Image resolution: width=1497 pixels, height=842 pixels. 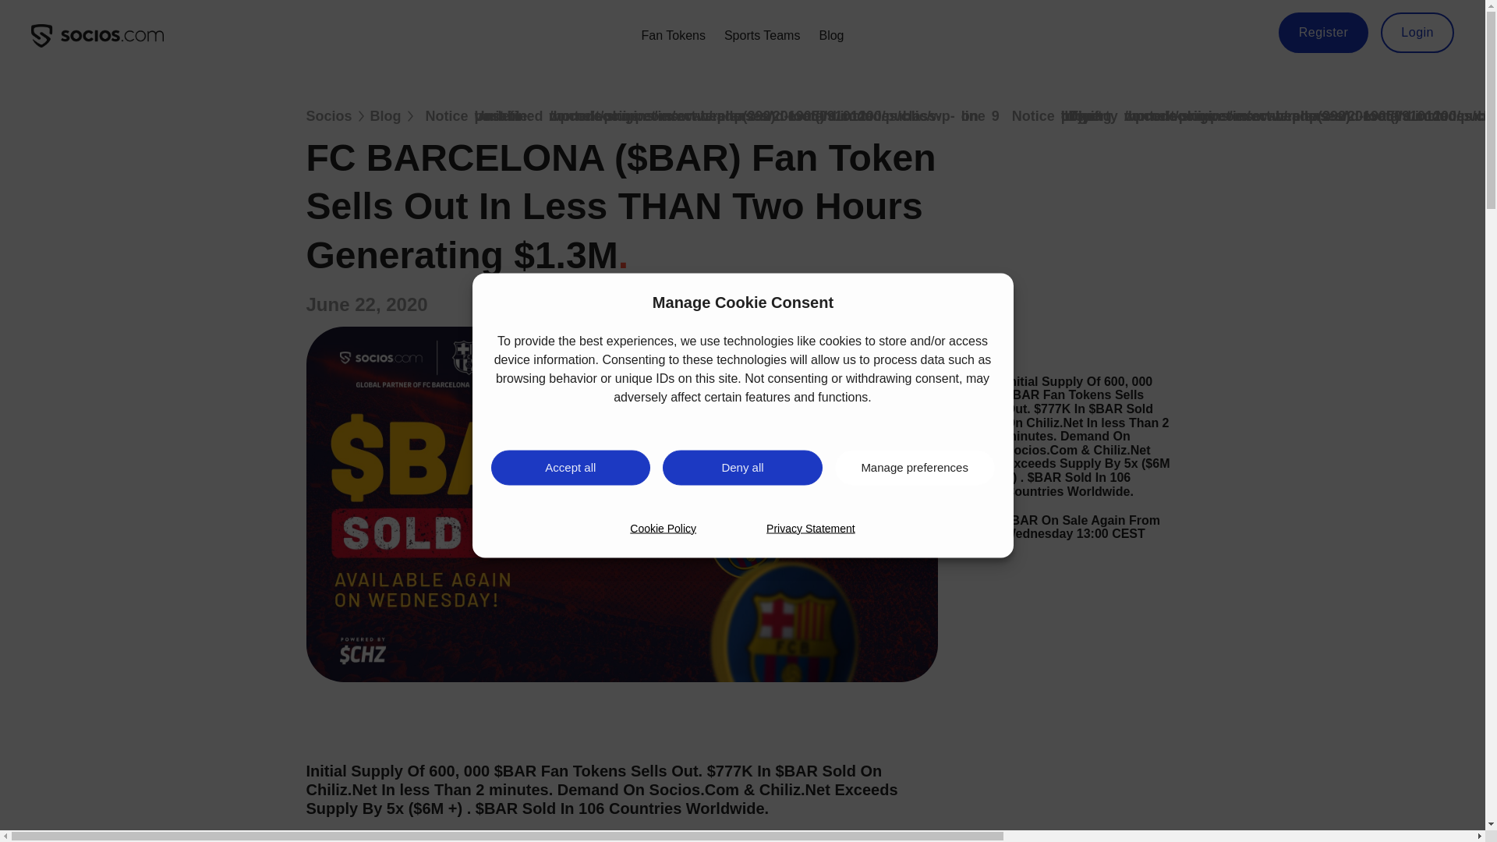 I want to click on Privacy Statement, so click(x=811, y=529).